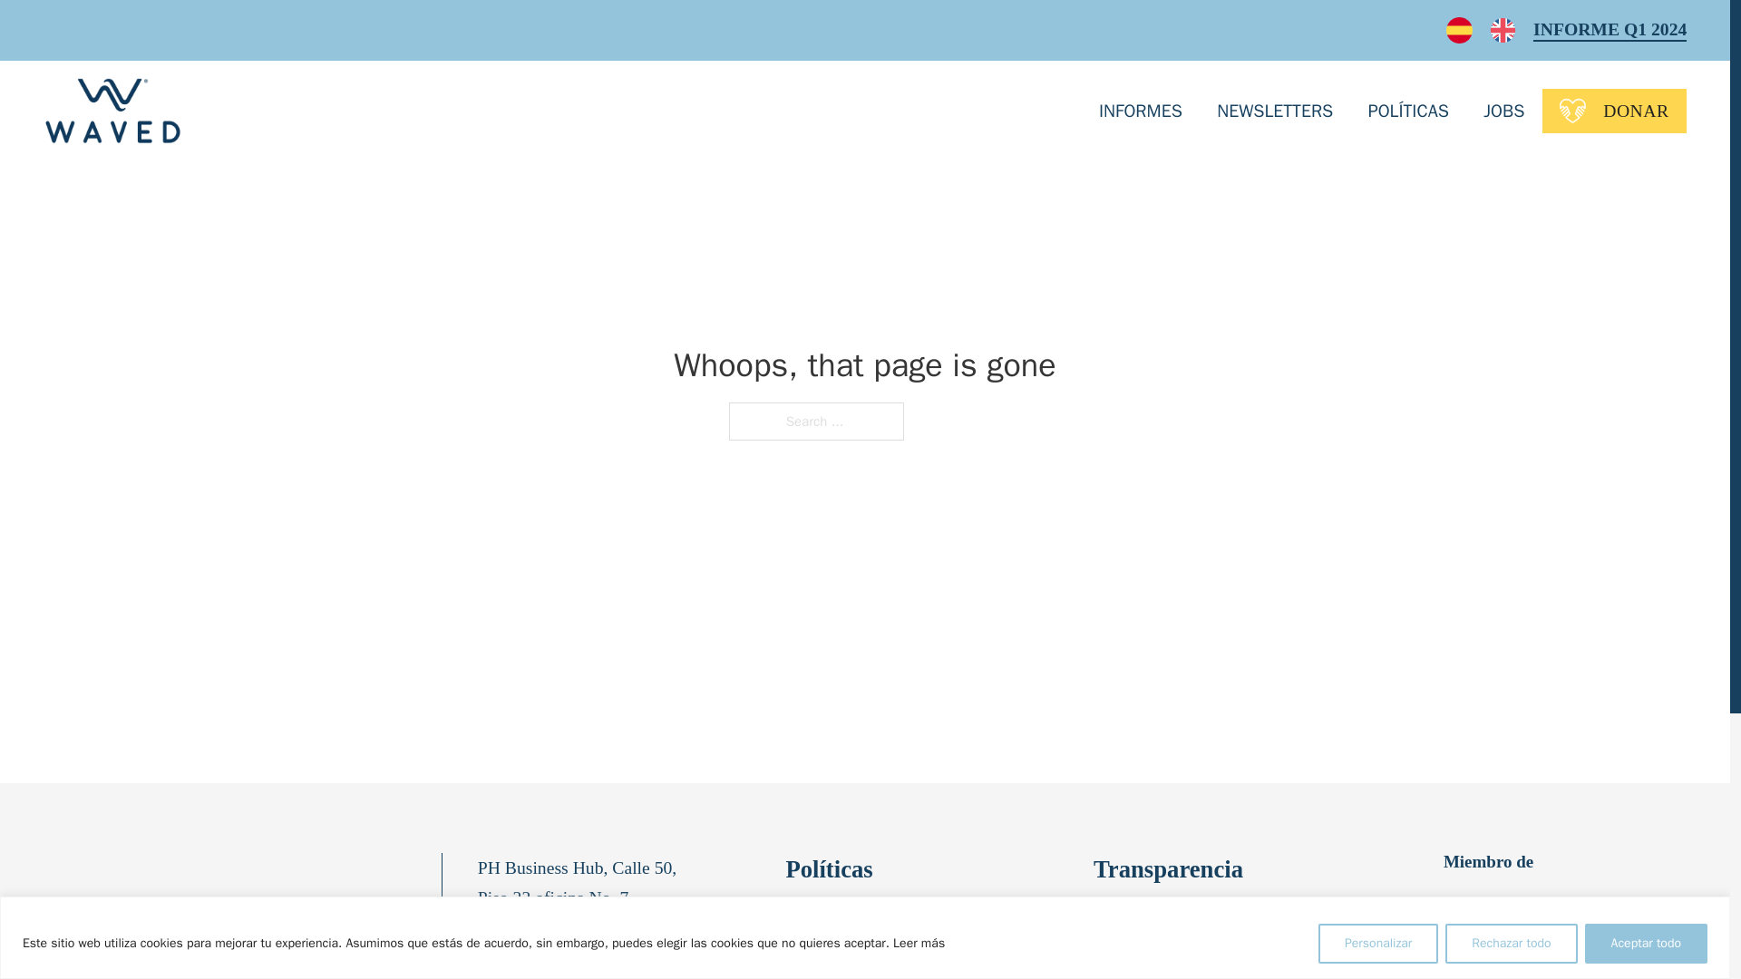 Image resolution: width=1741 pixels, height=979 pixels. I want to click on Aceptar todo, so click(1646, 943).